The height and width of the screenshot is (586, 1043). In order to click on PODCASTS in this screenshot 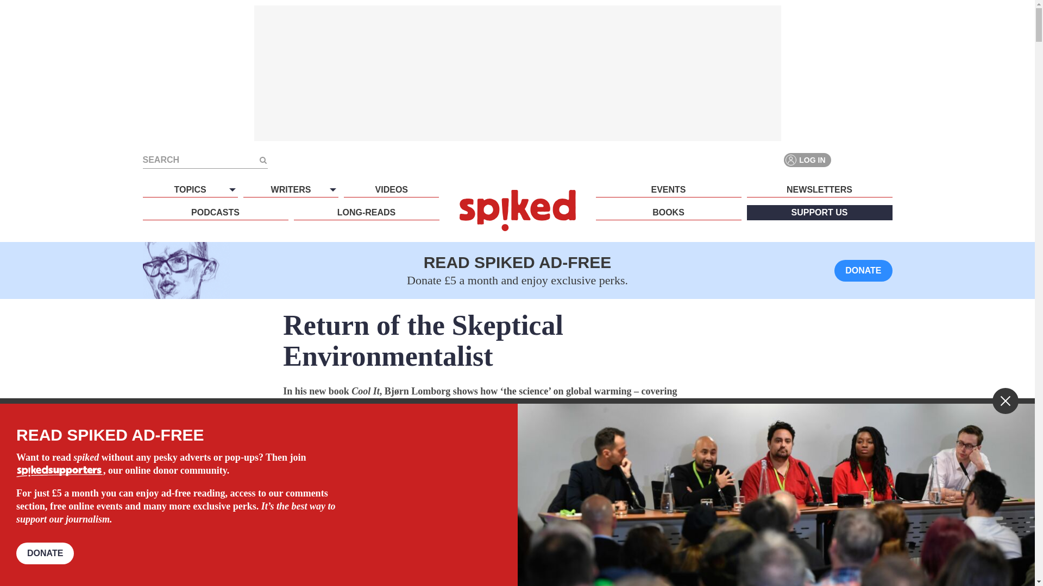, I will do `click(215, 213)`.